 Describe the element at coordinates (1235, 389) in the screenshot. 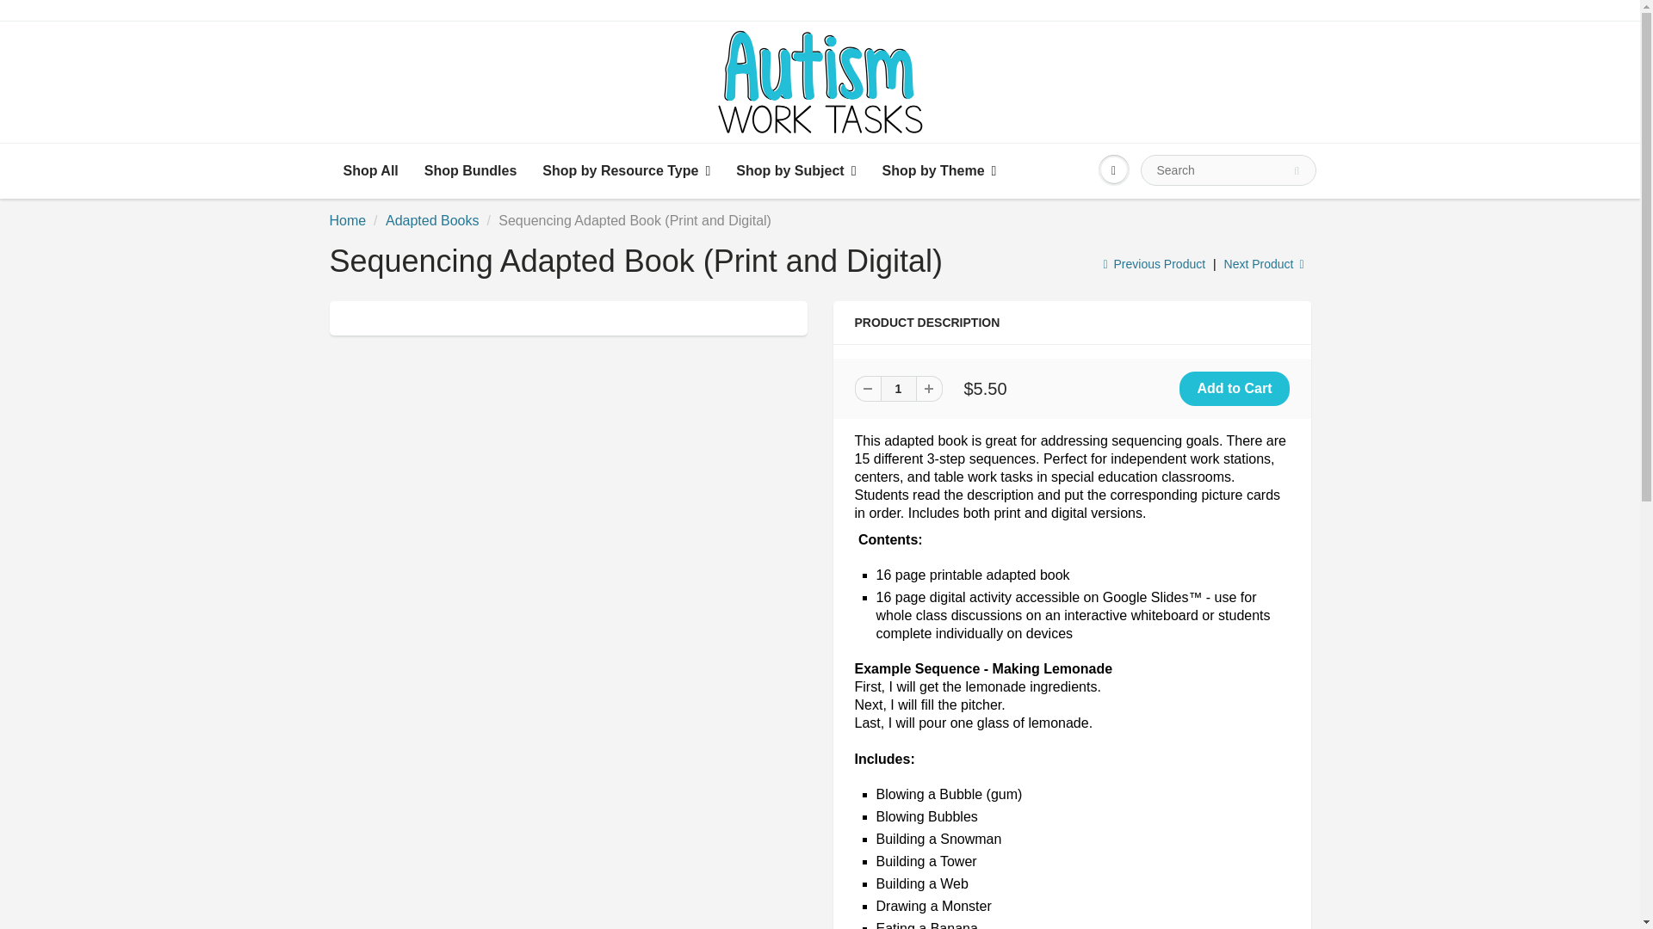

I see `Add to Cart` at that location.